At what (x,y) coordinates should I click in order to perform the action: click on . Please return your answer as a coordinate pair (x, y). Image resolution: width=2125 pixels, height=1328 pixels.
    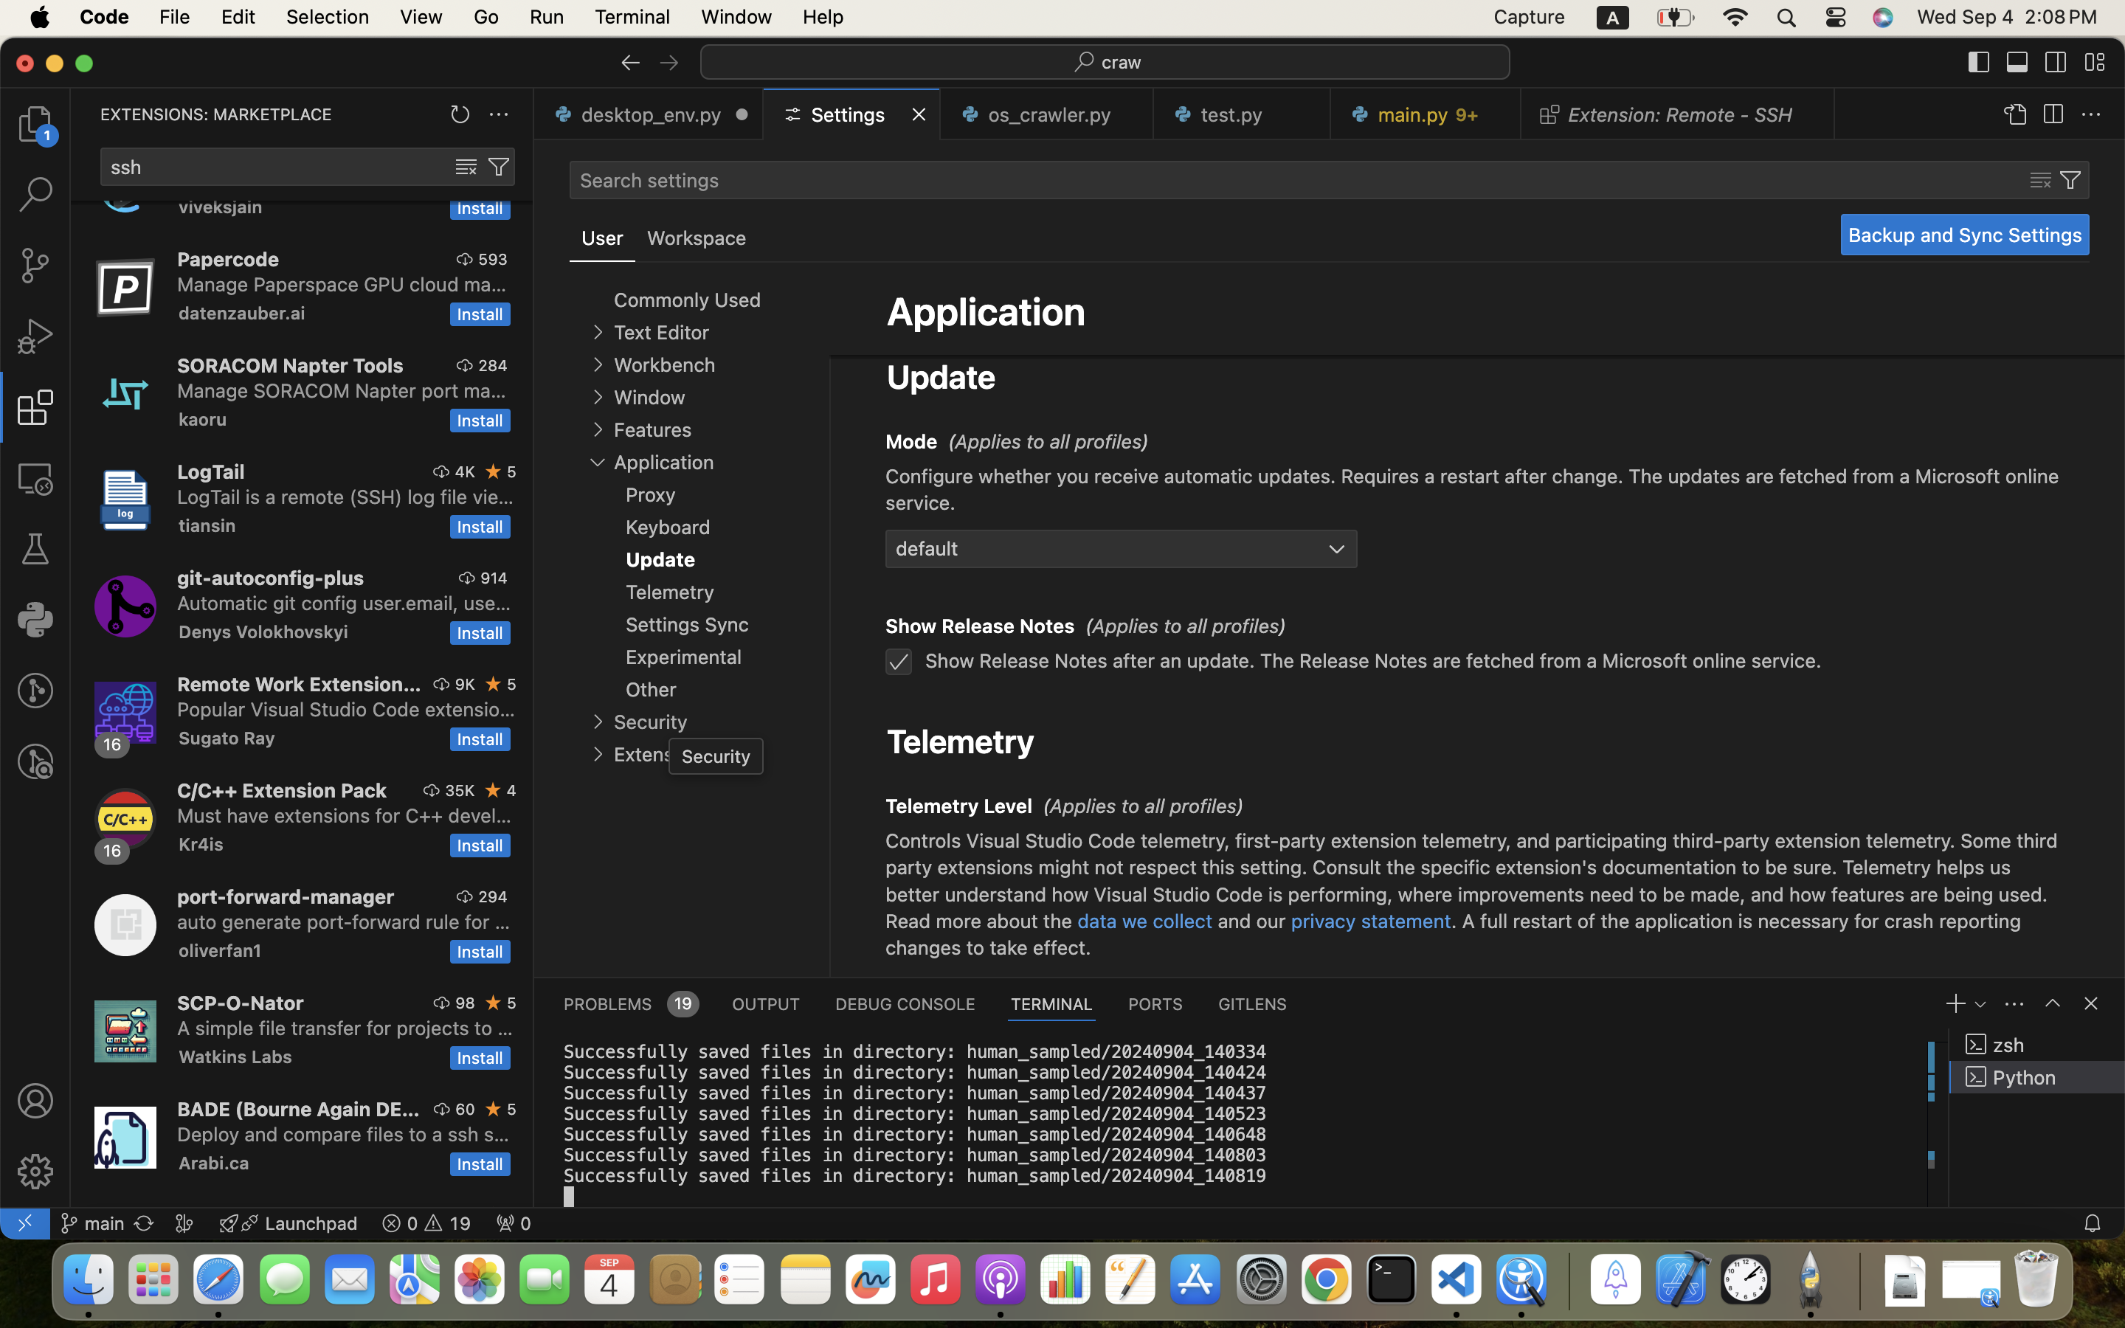
    Looking at the image, I should click on (849, 438).